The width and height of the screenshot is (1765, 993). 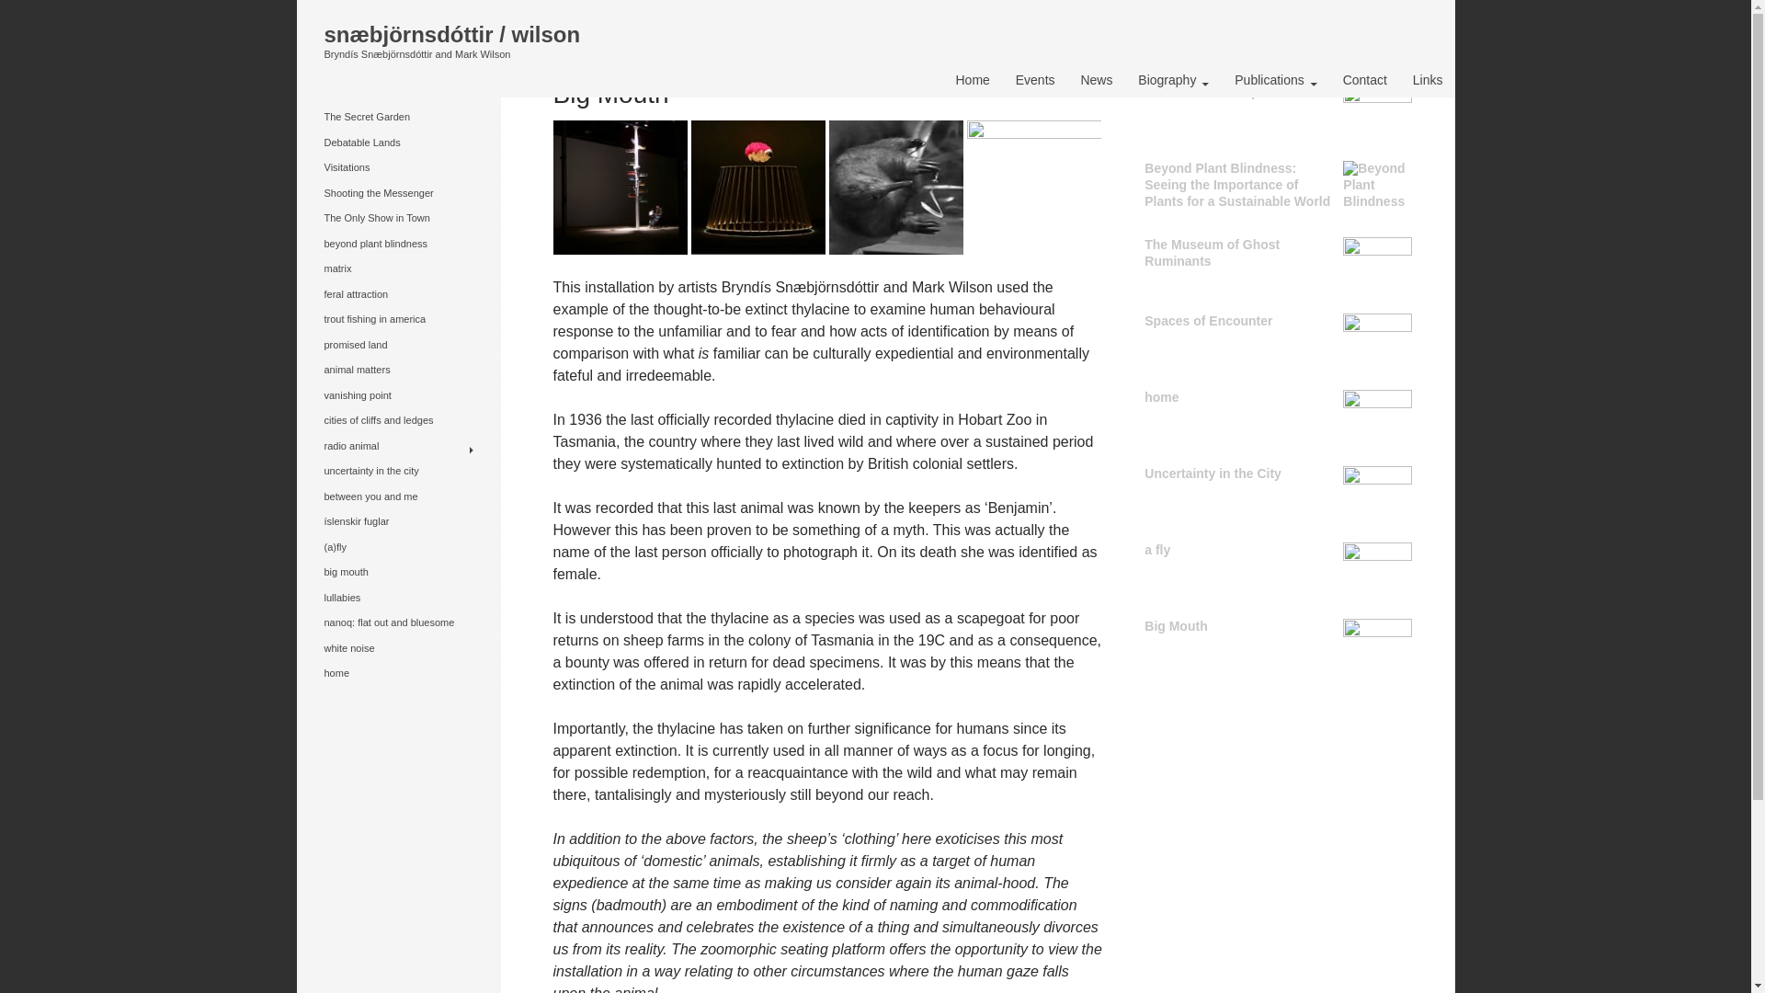 What do you see at coordinates (397, 167) in the screenshot?
I see `Visitations` at bounding box center [397, 167].